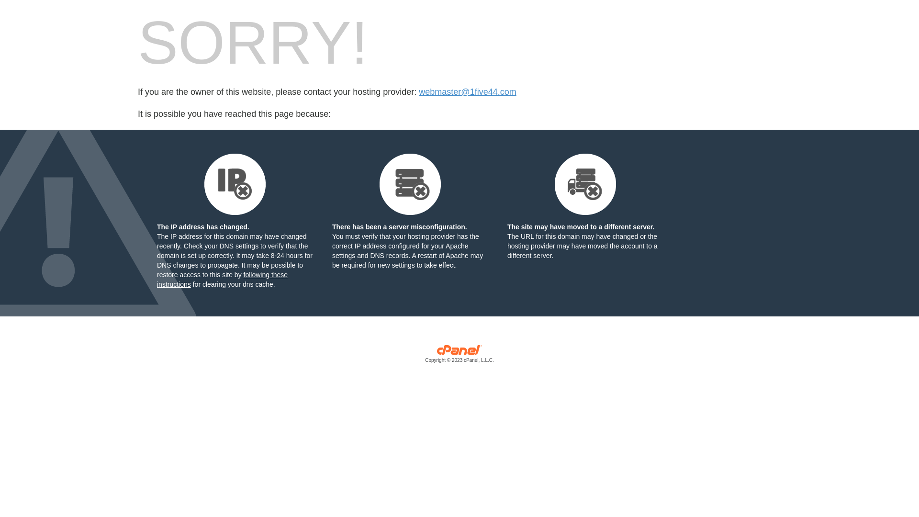 Image resolution: width=919 pixels, height=517 pixels. What do you see at coordinates (222, 280) in the screenshot?
I see `following these instructions` at bounding box center [222, 280].